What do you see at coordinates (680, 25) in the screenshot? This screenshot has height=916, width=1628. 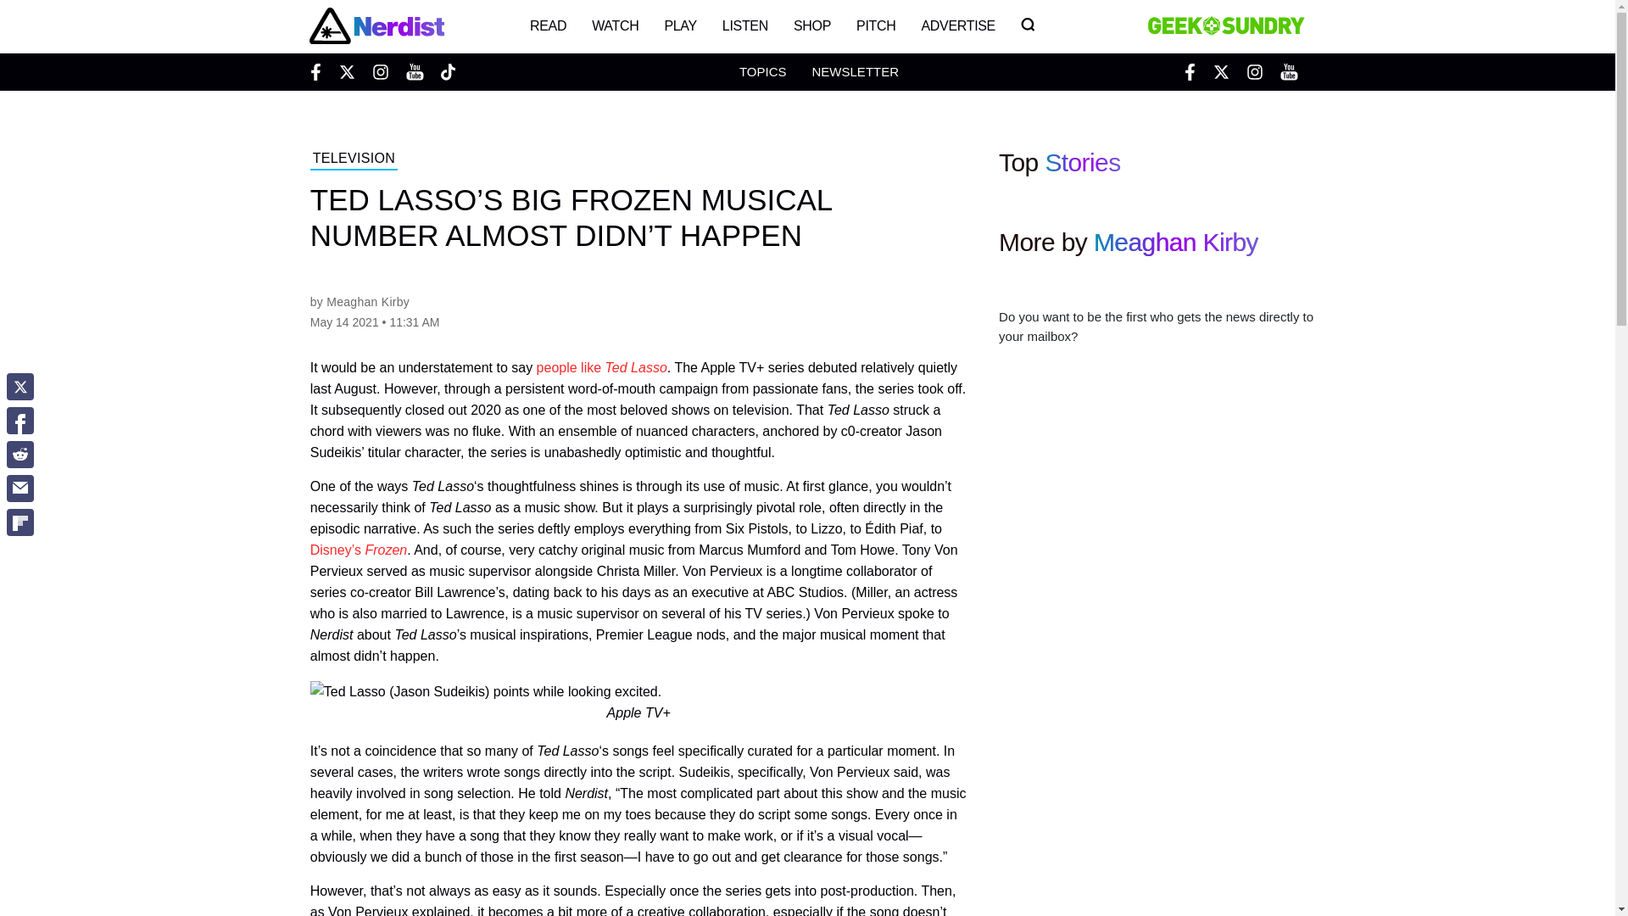 I see `PLAY` at bounding box center [680, 25].